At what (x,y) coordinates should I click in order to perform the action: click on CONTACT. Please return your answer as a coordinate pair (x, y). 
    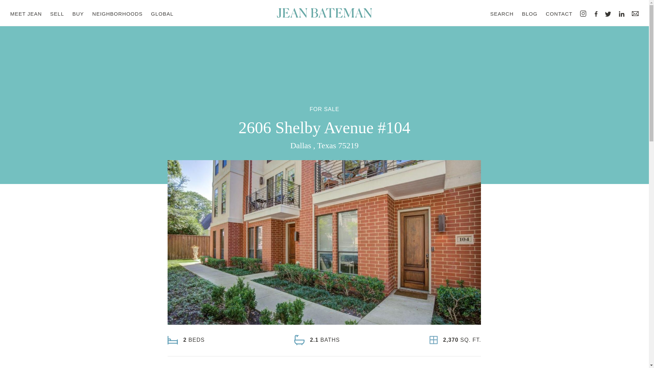
    Looking at the image, I should click on (559, 14).